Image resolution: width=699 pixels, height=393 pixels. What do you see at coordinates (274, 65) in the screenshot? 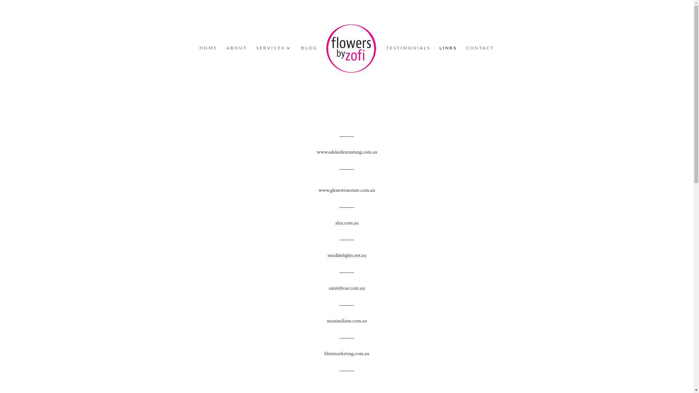
I see `SERVICES` at bounding box center [274, 65].